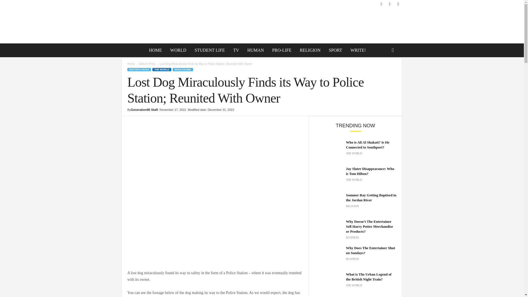 This screenshot has width=528, height=297. Describe the element at coordinates (358, 50) in the screenshot. I see `WRITE!` at that location.